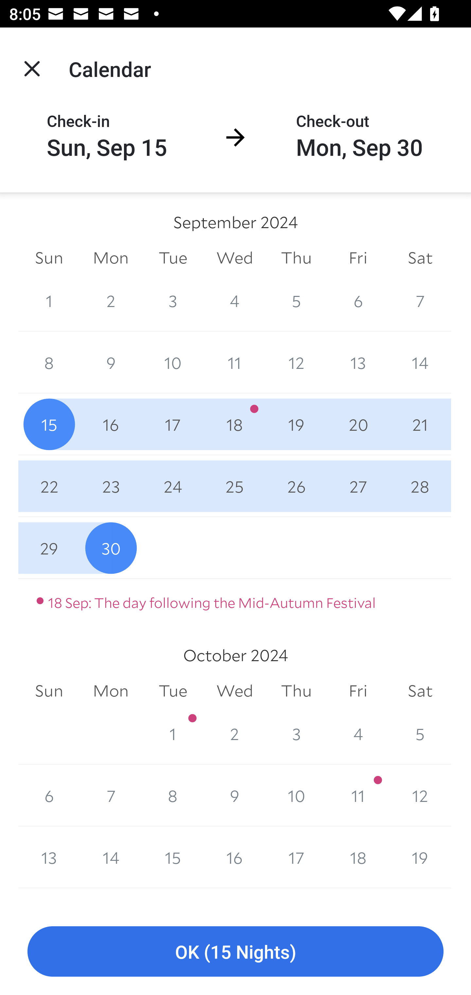 The image size is (471, 995). What do you see at coordinates (296, 691) in the screenshot?
I see `Thu` at bounding box center [296, 691].